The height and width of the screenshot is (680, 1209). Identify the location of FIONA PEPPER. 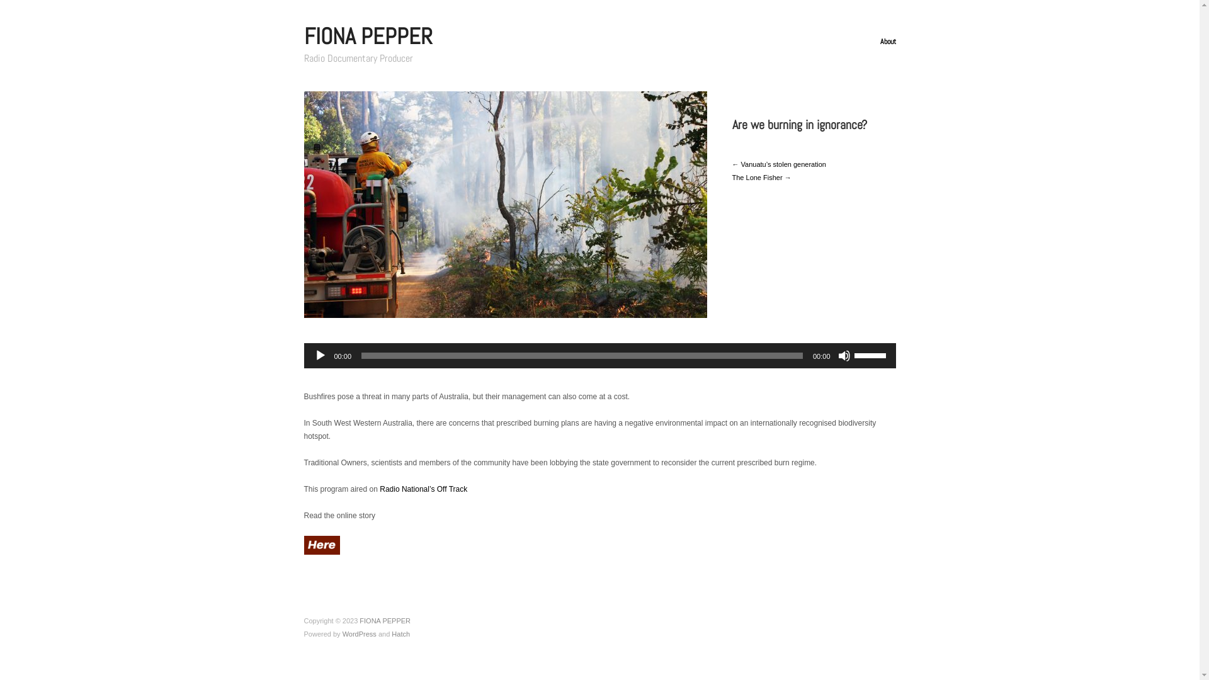
(385, 621).